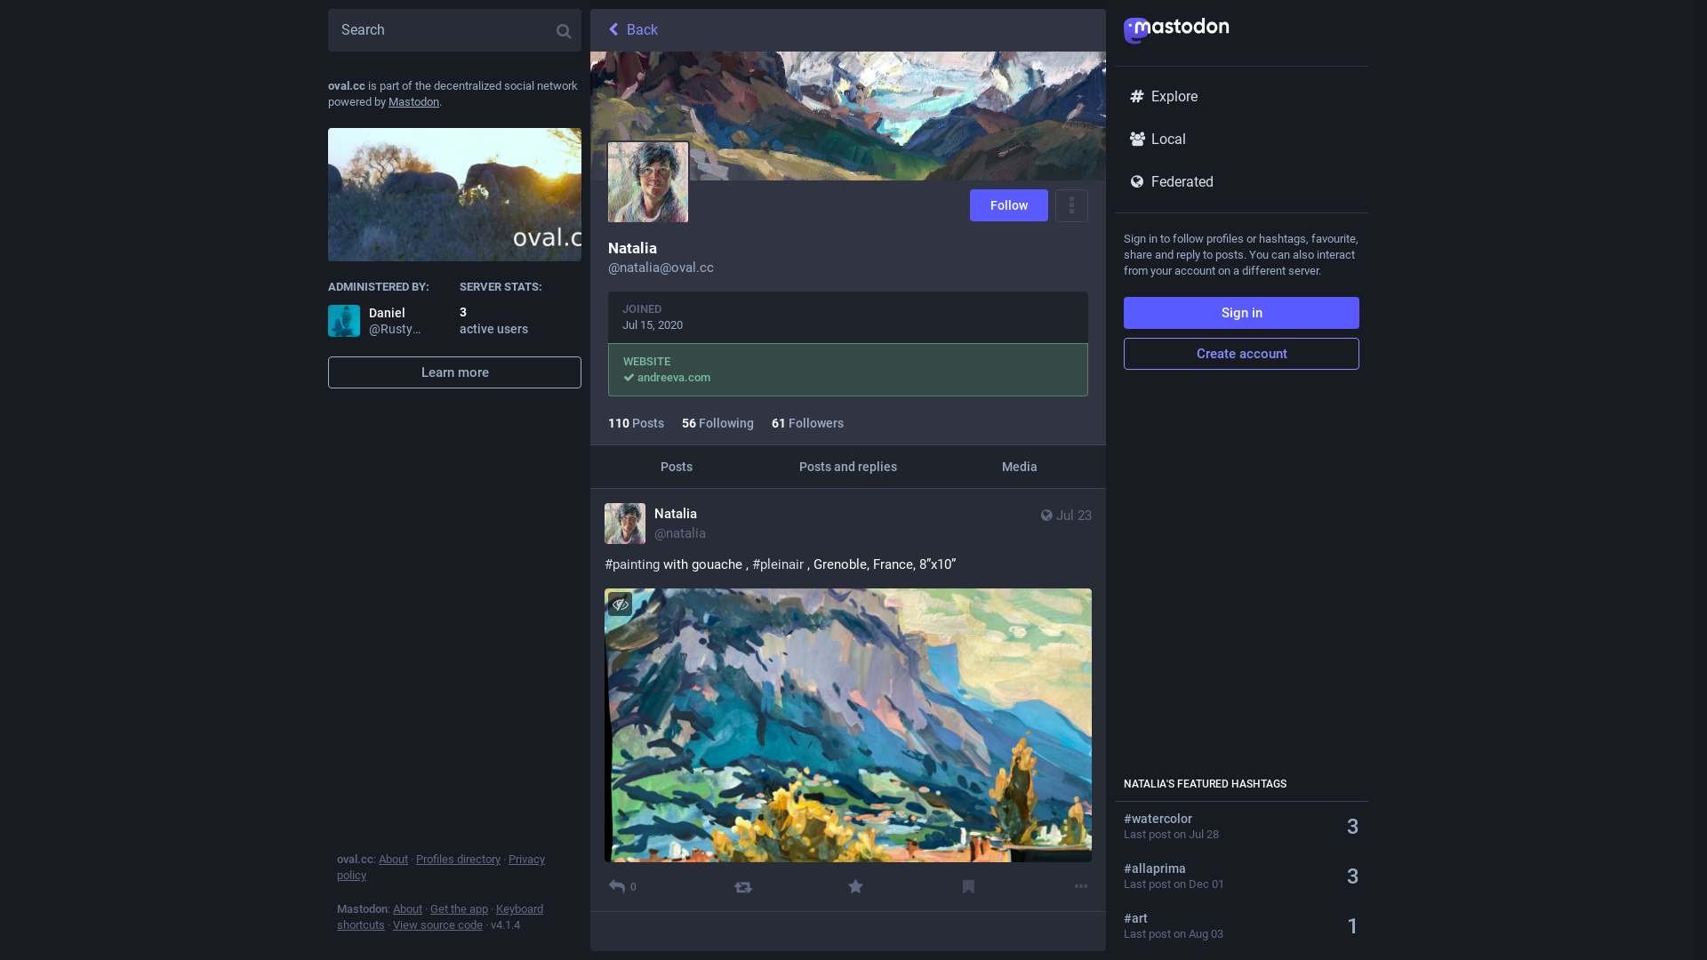 This screenshot has height=960, width=1707. Describe the element at coordinates (848, 30) in the screenshot. I see `Back` at that location.